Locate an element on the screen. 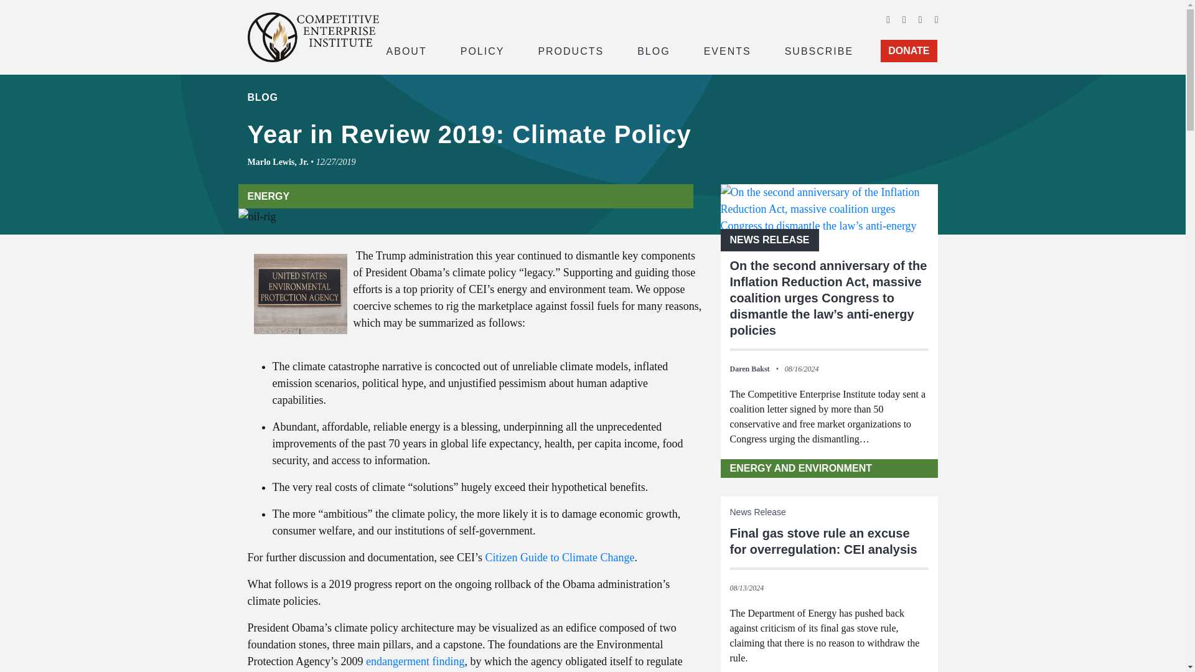 The width and height of the screenshot is (1195, 672). ABOUT is located at coordinates (406, 50).